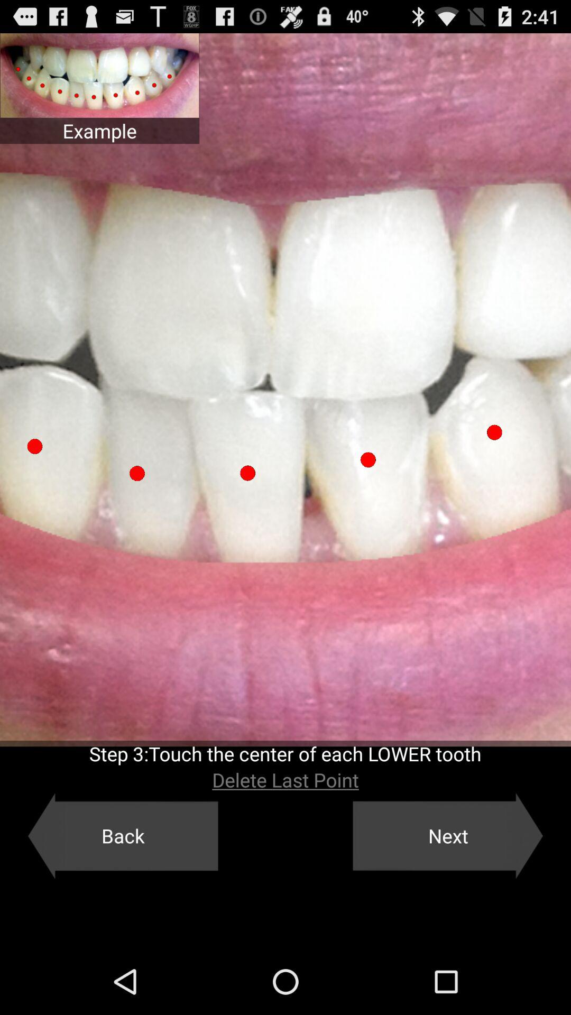  Describe the element at coordinates (123, 836) in the screenshot. I see `select item below the delete last point app` at that location.